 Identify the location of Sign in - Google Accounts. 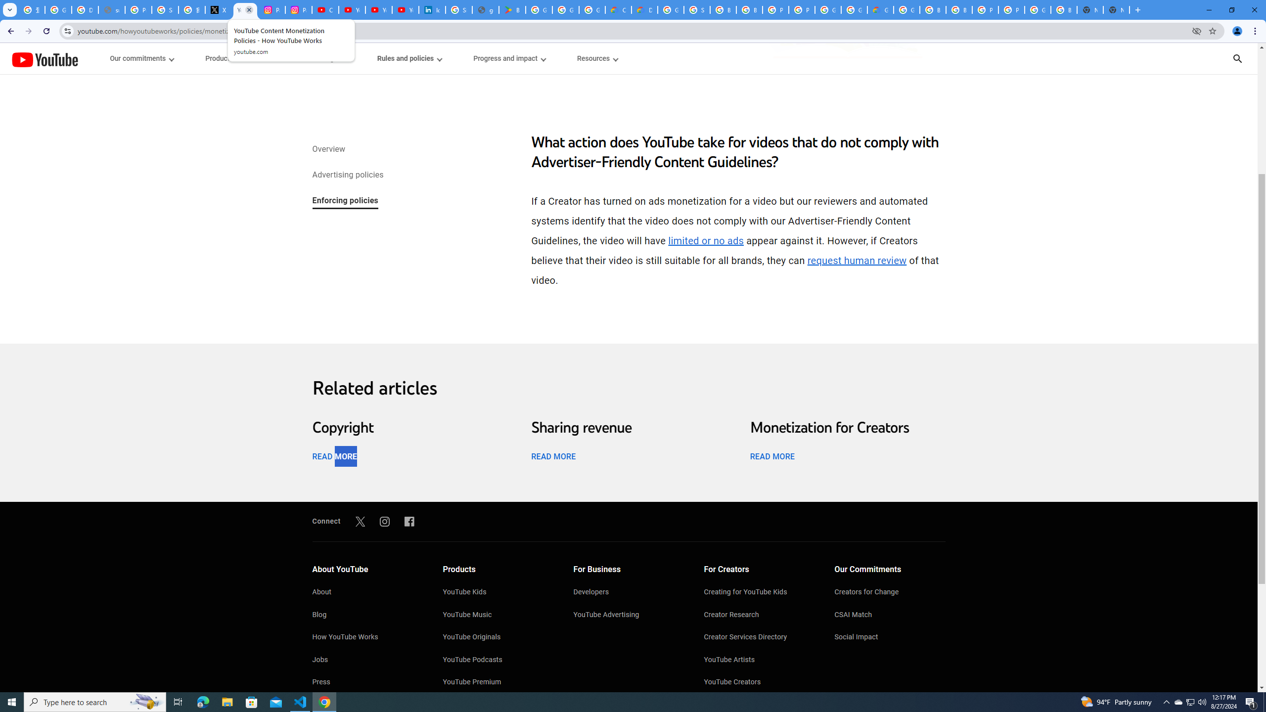
(459, 10).